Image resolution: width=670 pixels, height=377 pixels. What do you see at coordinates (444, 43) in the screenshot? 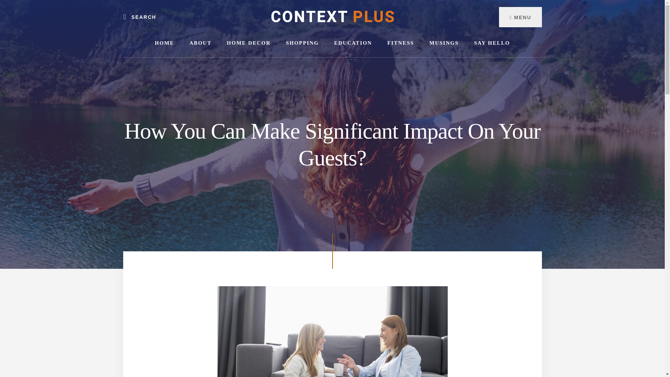
I see `MUSINGS` at bounding box center [444, 43].